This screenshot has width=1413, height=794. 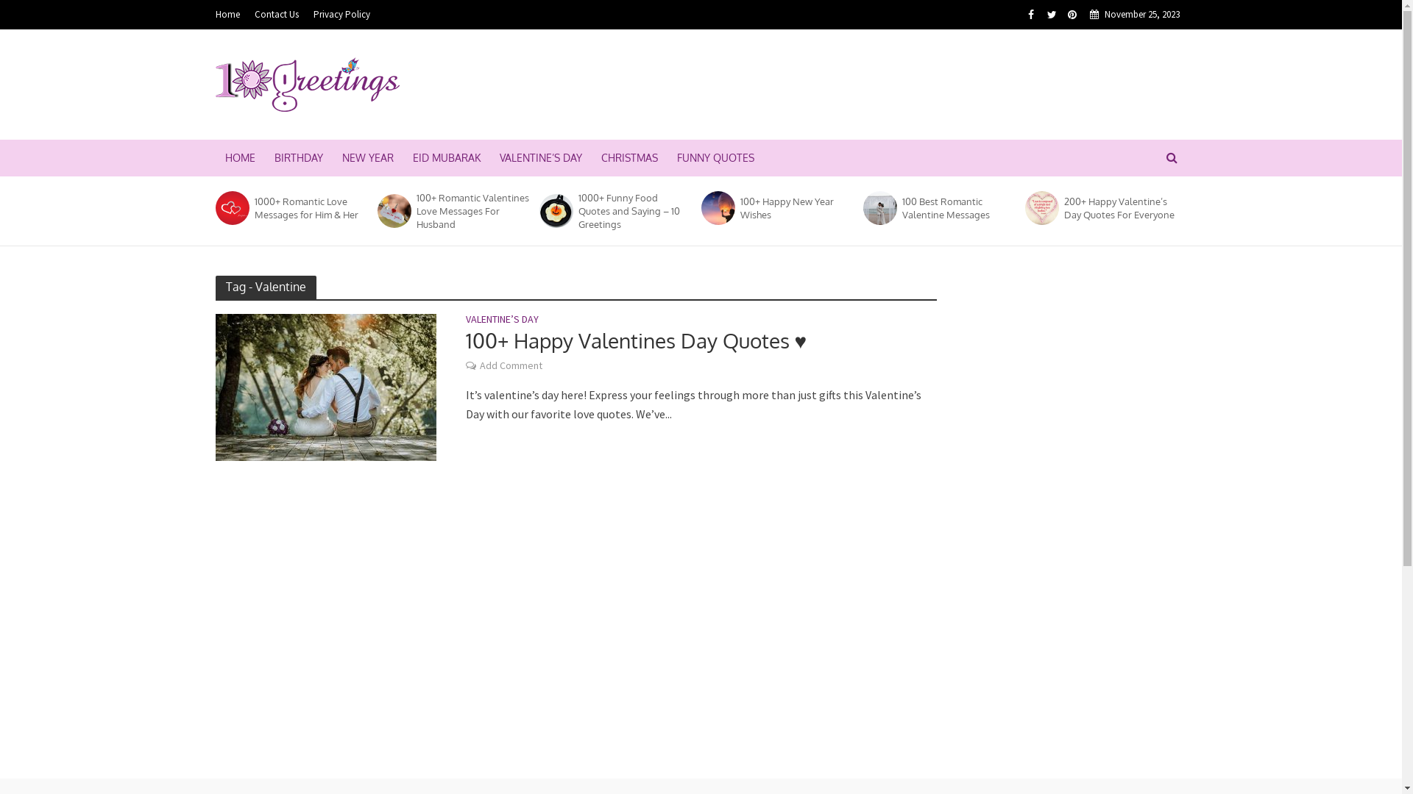 What do you see at coordinates (311, 208) in the screenshot?
I see `1000+ Romantic Love Messages for Him & Her` at bounding box center [311, 208].